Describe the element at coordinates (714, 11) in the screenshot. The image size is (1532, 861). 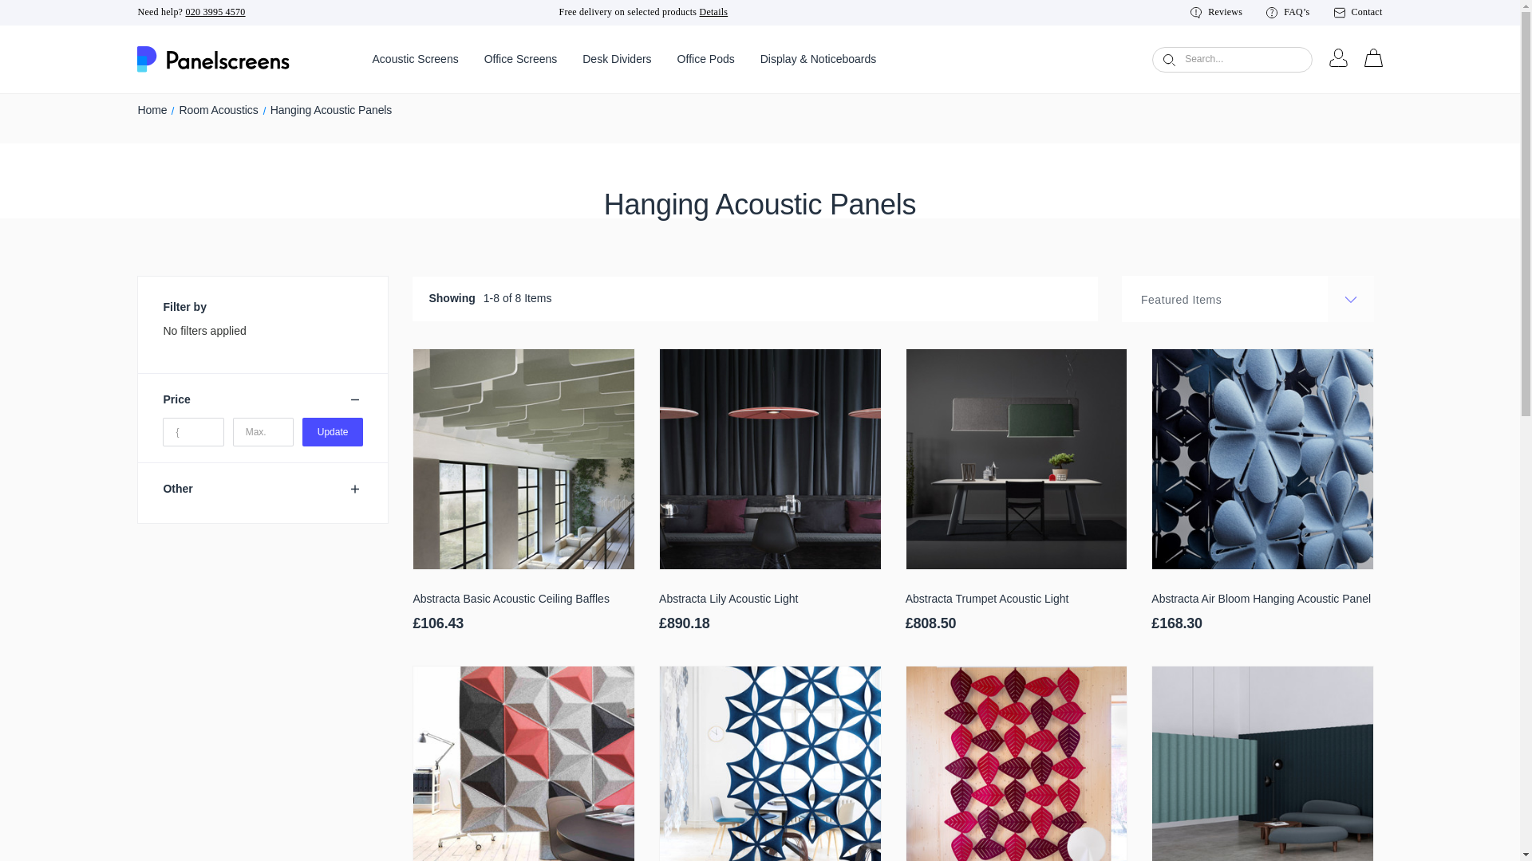
I see `Delivery Information` at that location.